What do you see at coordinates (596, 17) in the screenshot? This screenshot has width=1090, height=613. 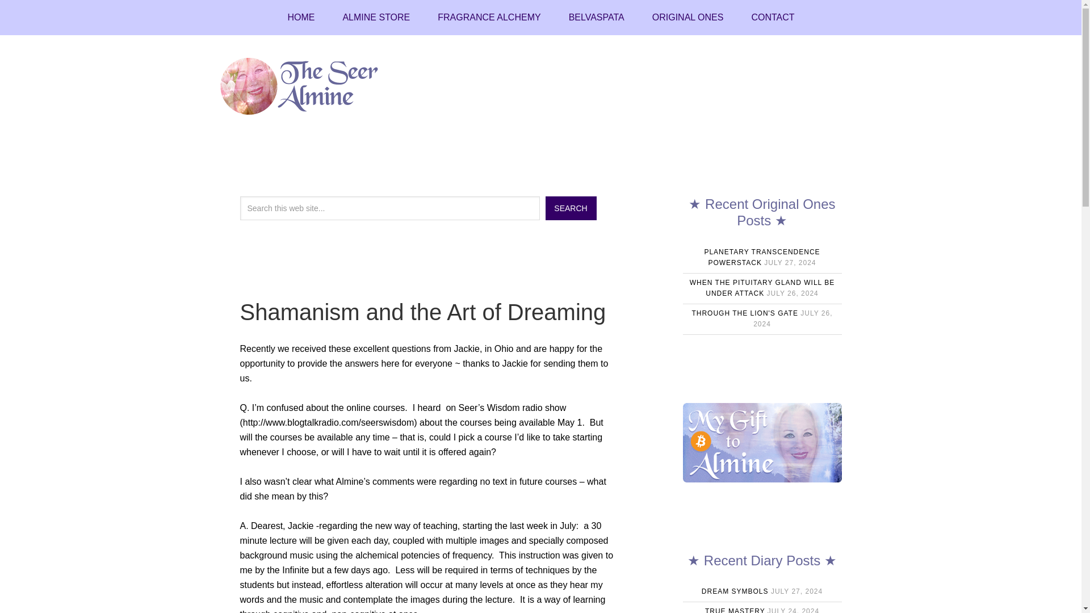 I see `BELVASPATA` at bounding box center [596, 17].